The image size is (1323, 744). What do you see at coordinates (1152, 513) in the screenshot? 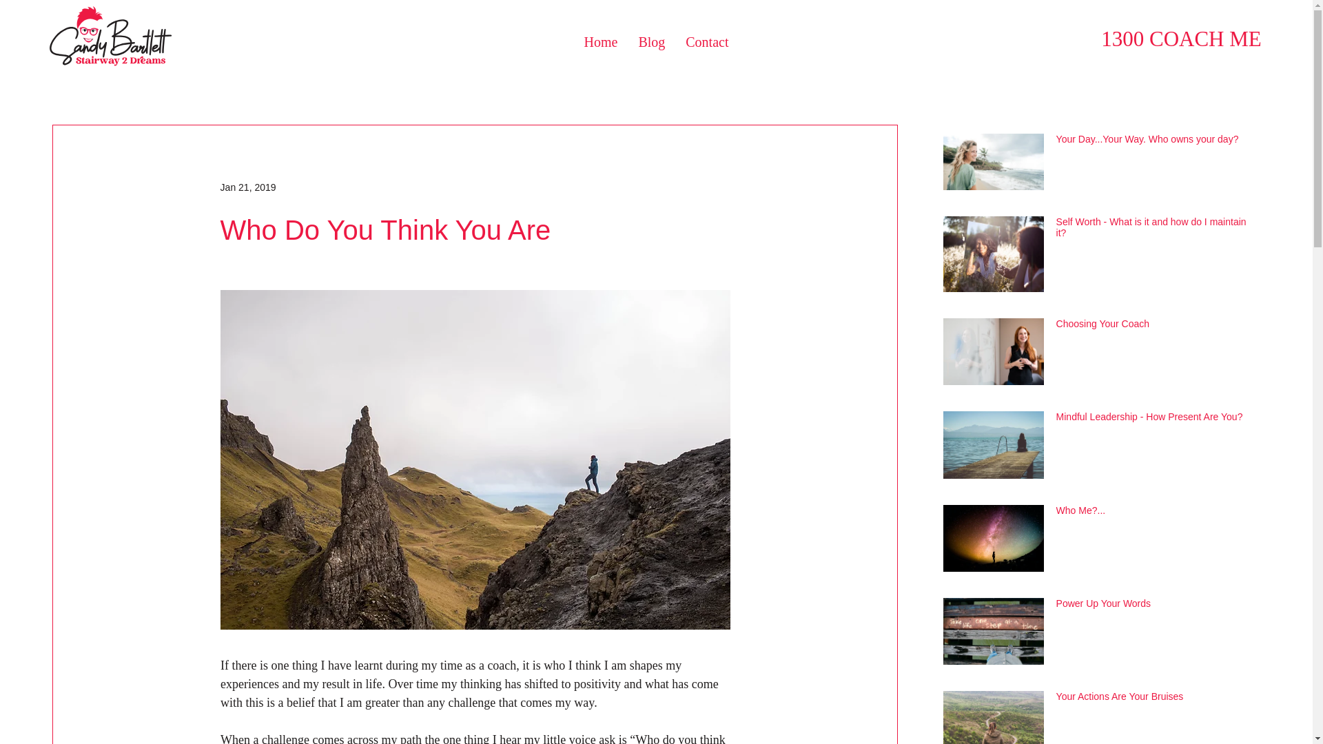
I see `Who Me?...` at bounding box center [1152, 513].